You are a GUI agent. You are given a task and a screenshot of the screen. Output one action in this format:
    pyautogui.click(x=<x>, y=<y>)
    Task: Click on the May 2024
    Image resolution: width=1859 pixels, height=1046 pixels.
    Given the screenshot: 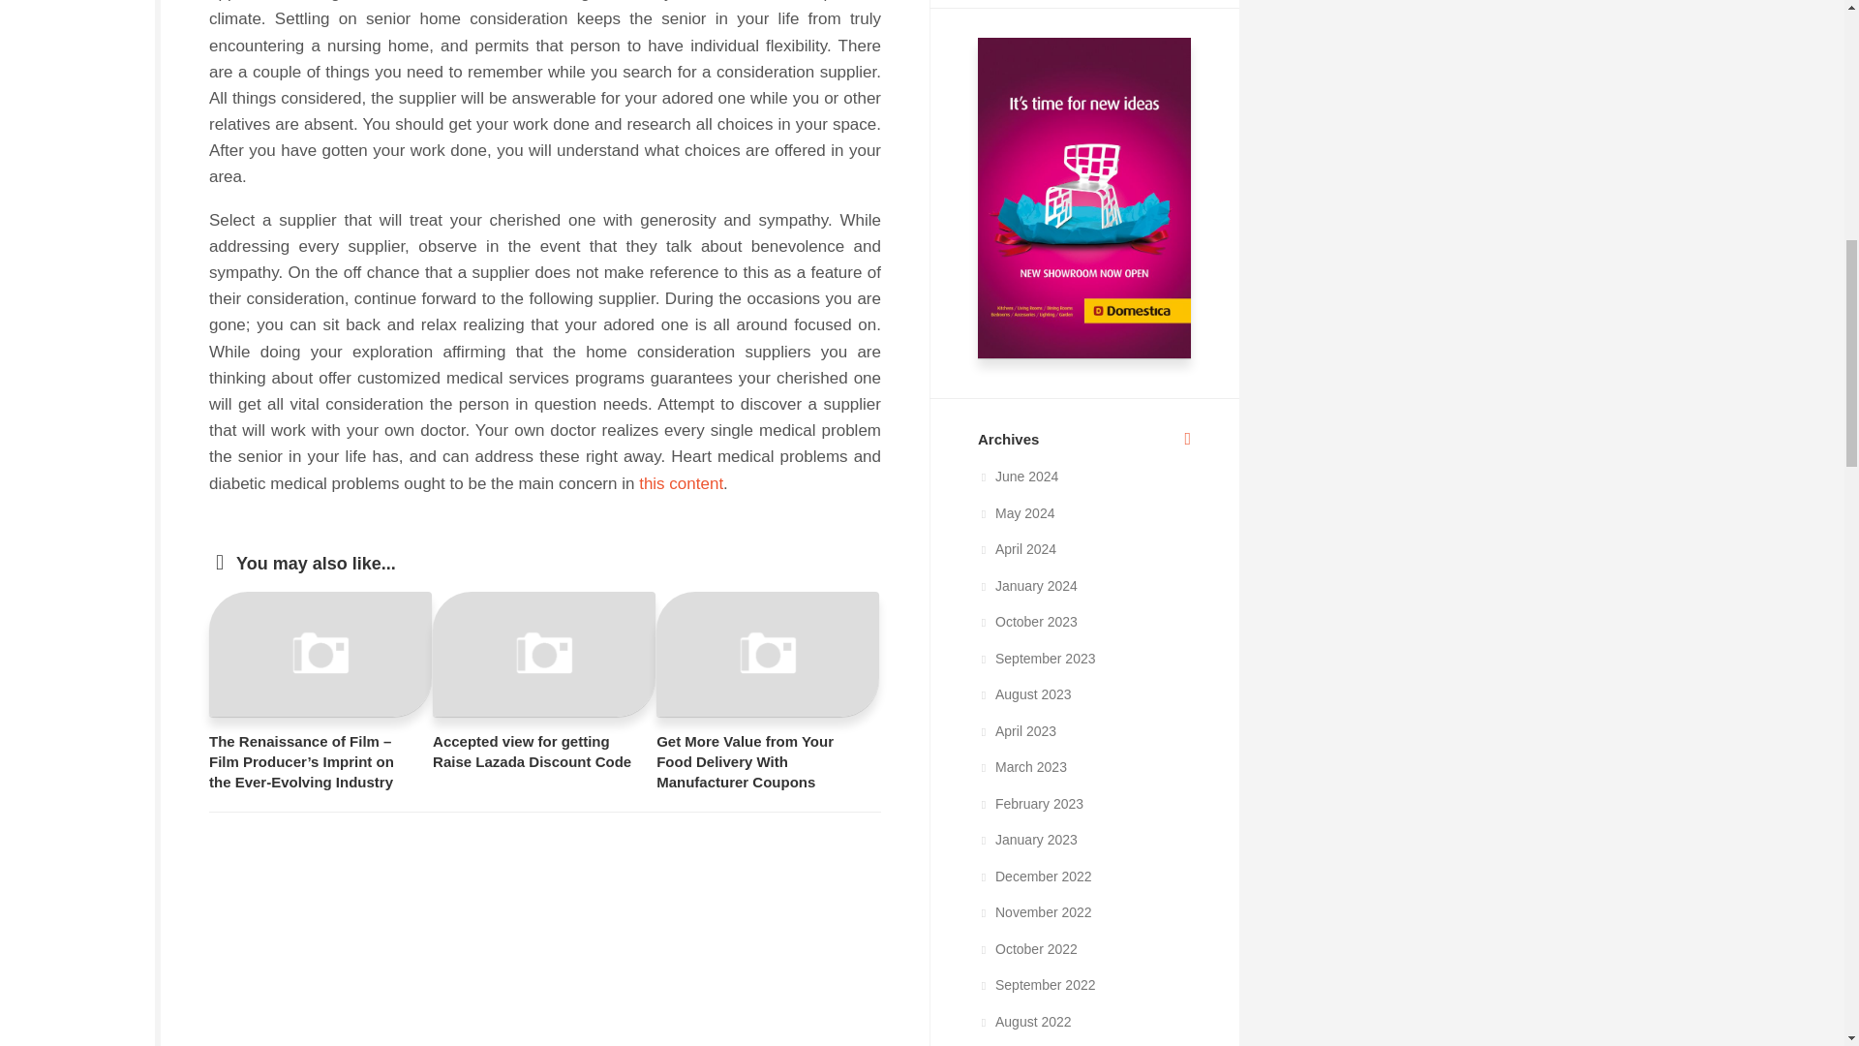 What is the action you would take?
    pyautogui.click(x=1015, y=512)
    